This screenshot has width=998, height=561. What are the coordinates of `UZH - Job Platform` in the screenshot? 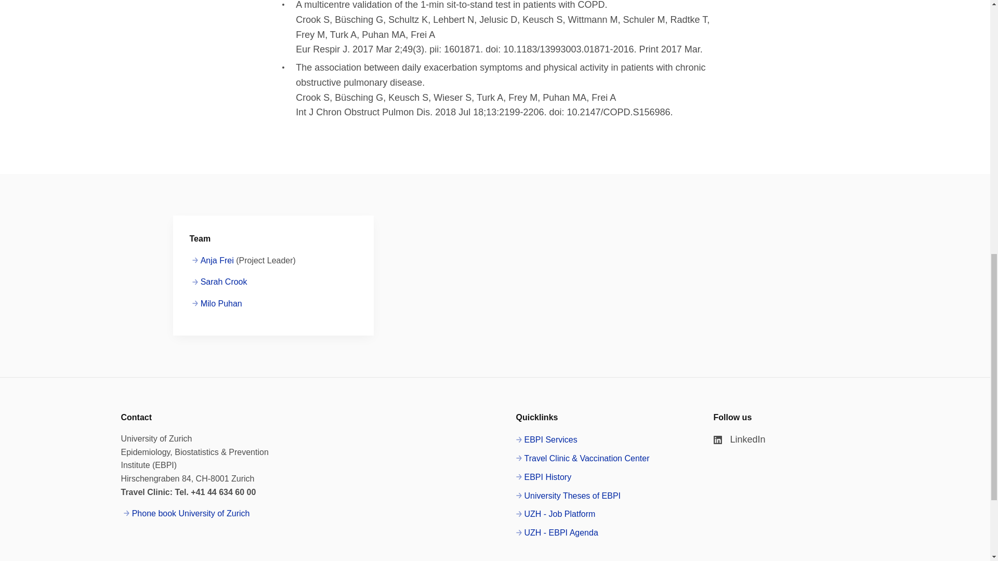 It's located at (555, 514).